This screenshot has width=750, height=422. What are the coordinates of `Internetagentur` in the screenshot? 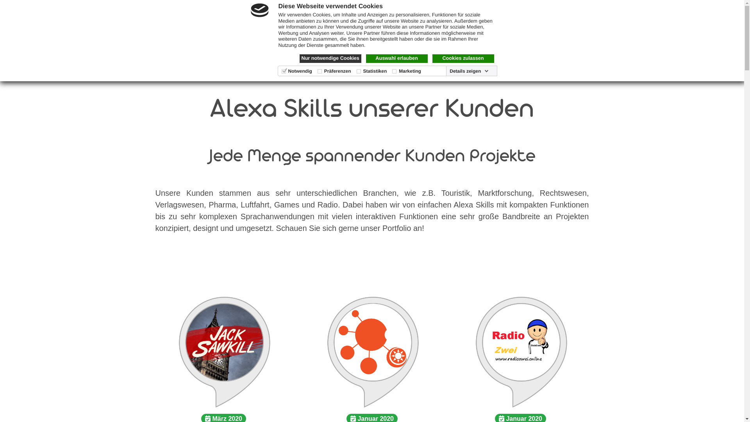 It's located at (428, 16).